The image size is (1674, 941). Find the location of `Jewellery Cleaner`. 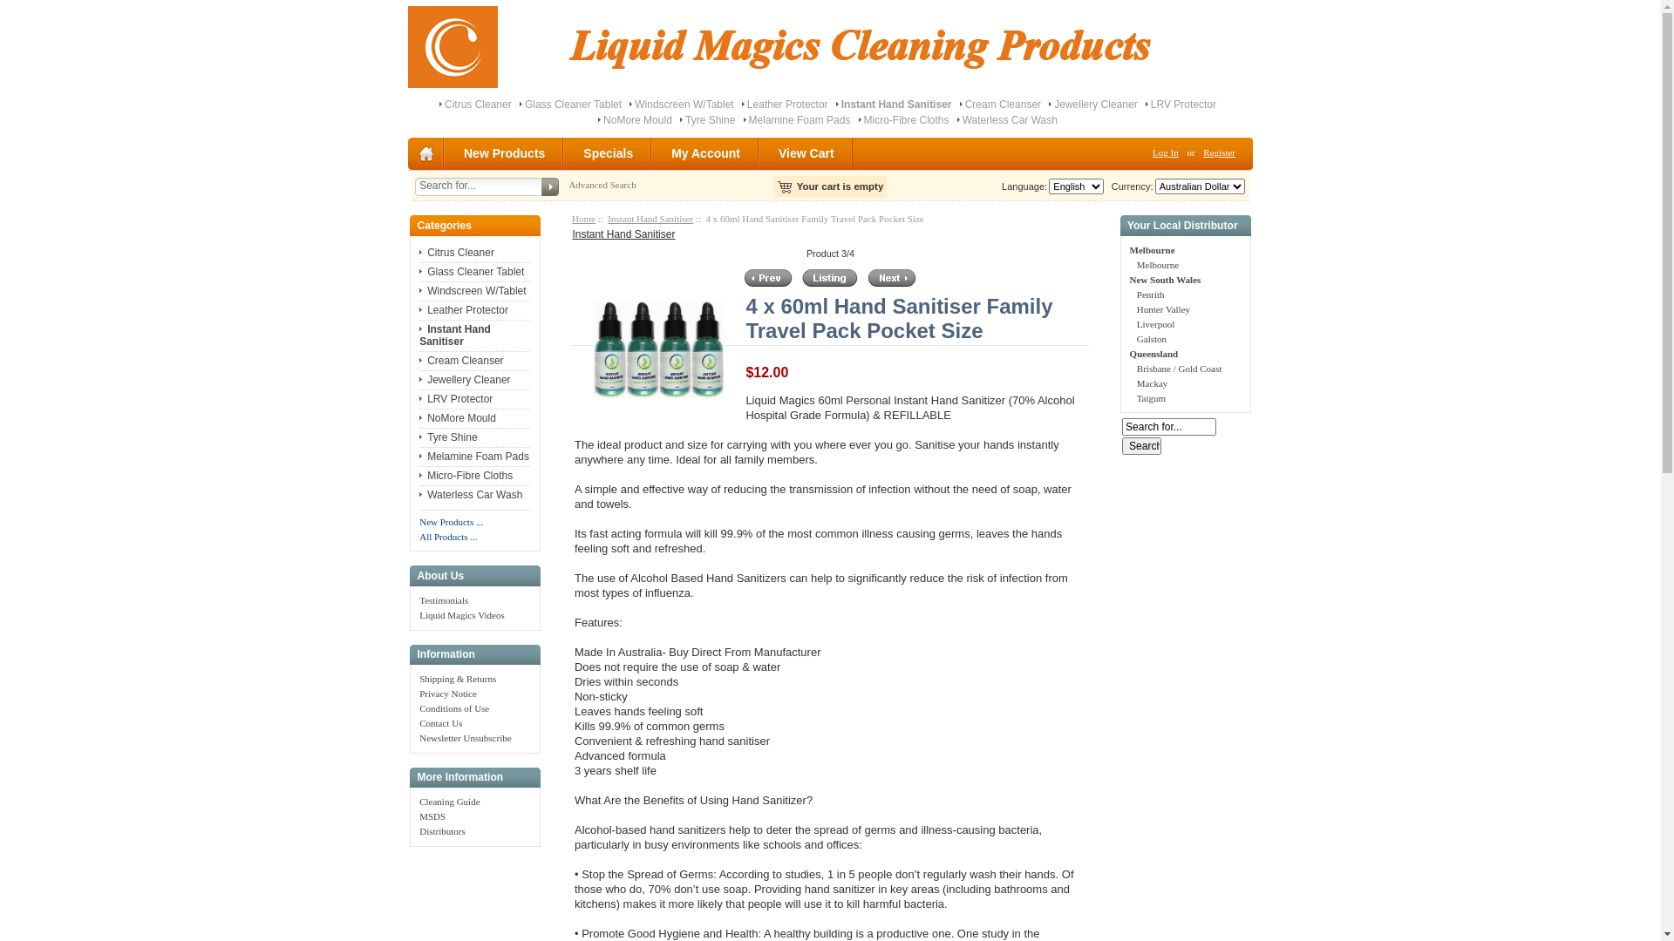

Jewellery Cleaner is located at coordinates (1095, 105).